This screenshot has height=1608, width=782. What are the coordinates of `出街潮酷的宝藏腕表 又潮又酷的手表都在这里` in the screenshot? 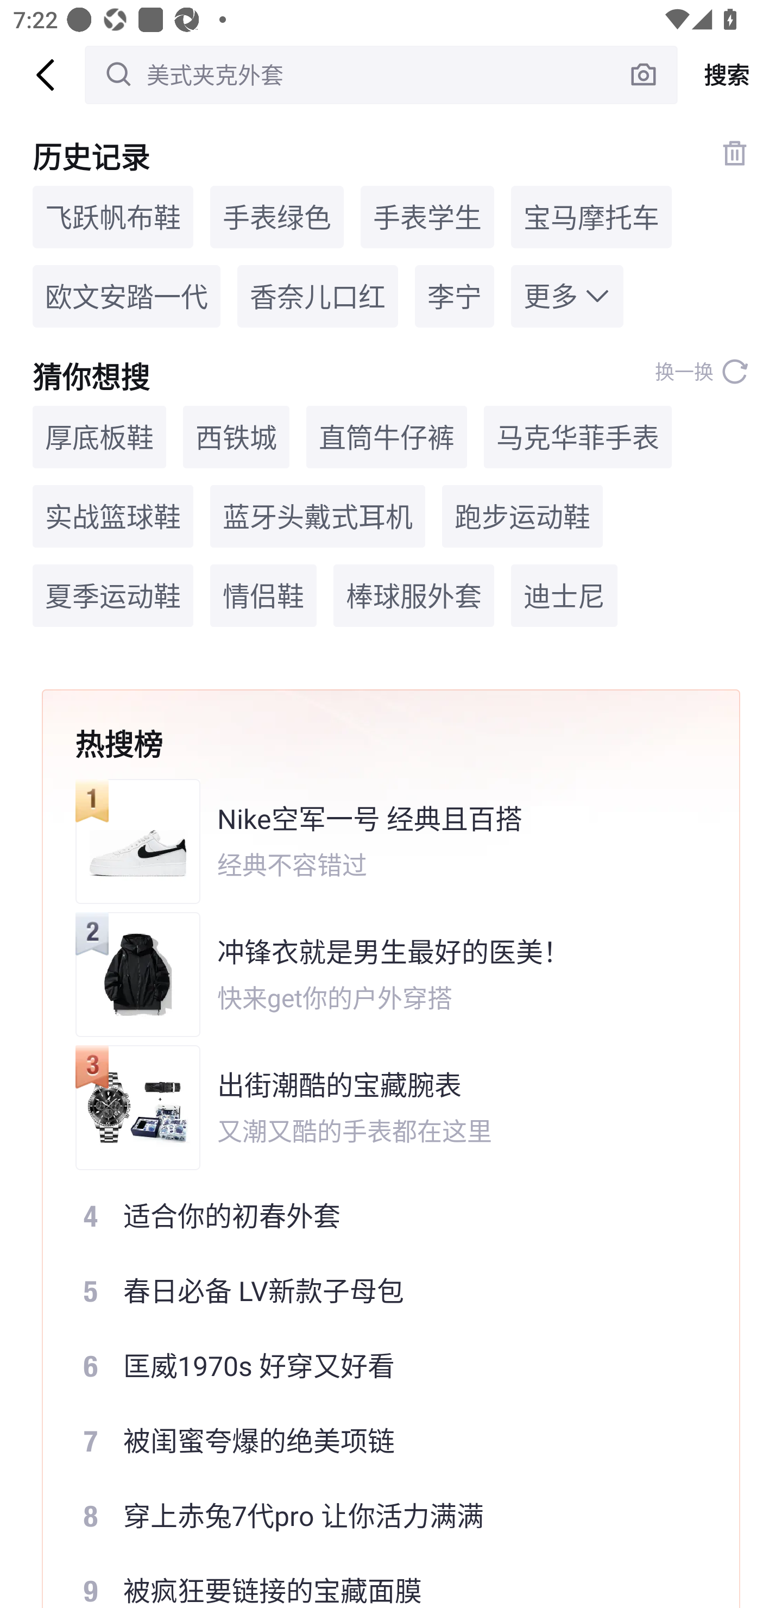 It's located at (378, 1108).